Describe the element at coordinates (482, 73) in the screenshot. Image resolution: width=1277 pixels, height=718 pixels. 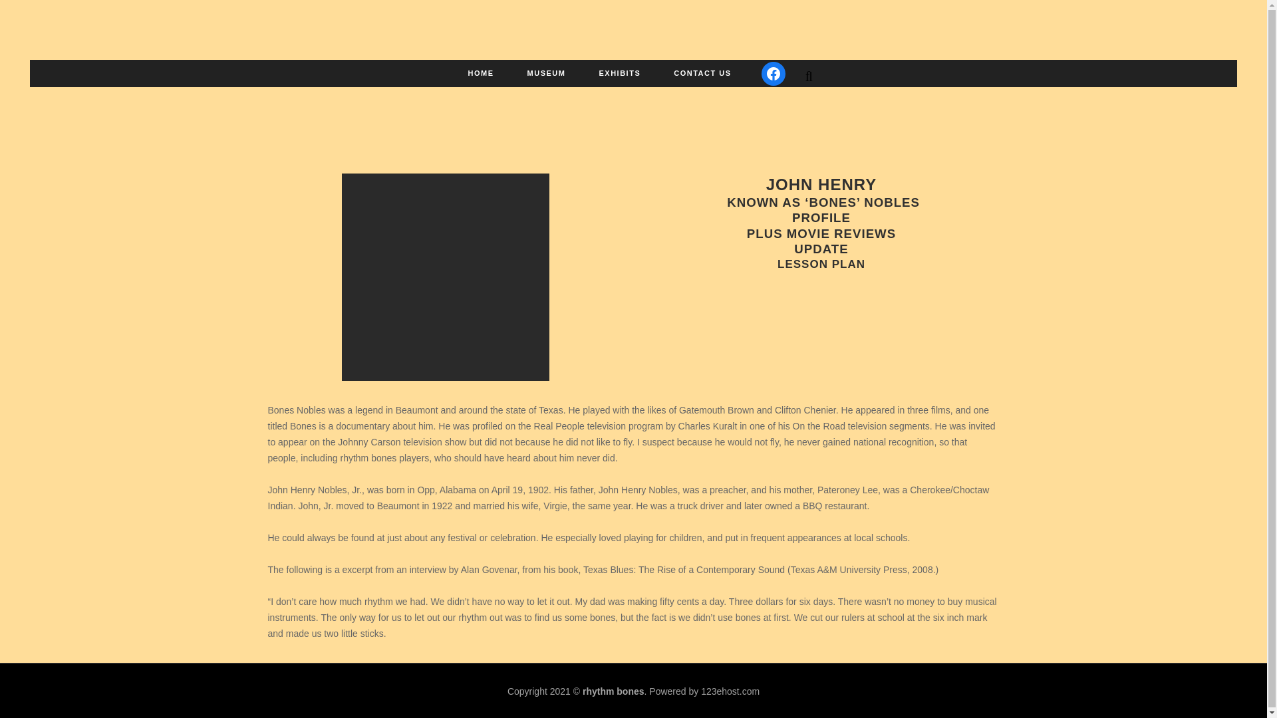
I see `HOME` at that location.